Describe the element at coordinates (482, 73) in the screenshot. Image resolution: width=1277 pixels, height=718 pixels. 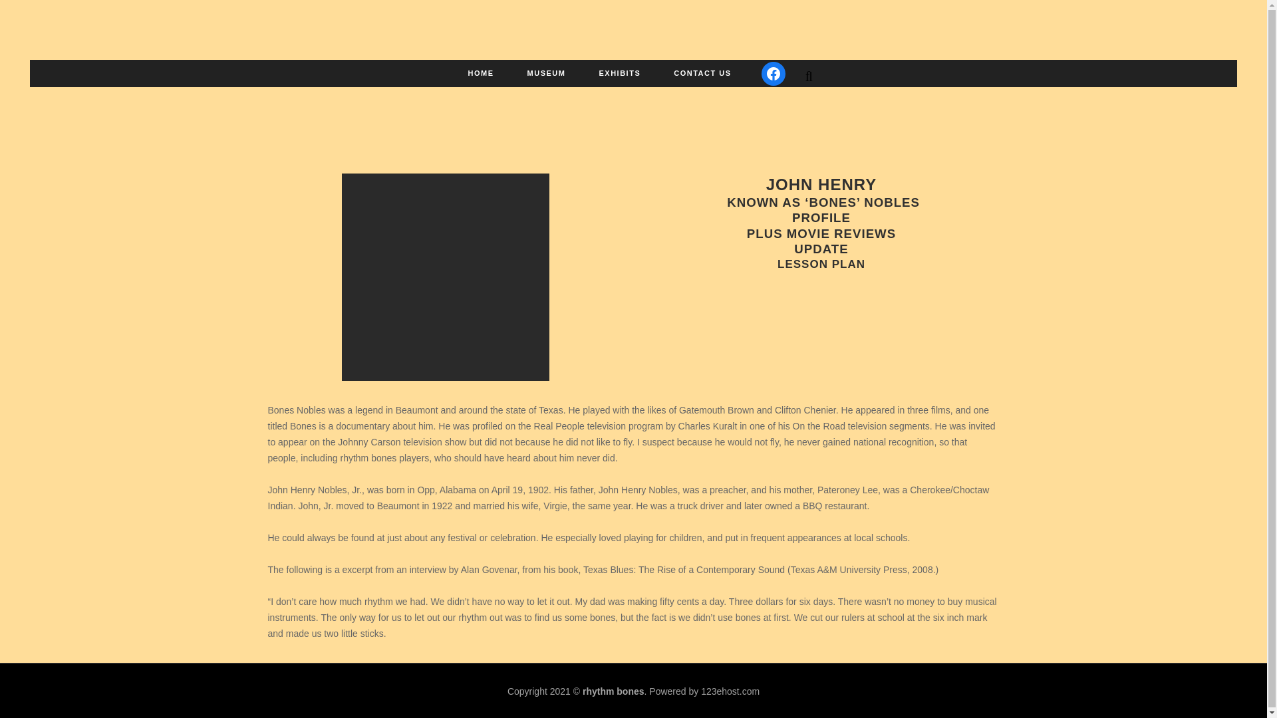
I see `HOME` at that location.